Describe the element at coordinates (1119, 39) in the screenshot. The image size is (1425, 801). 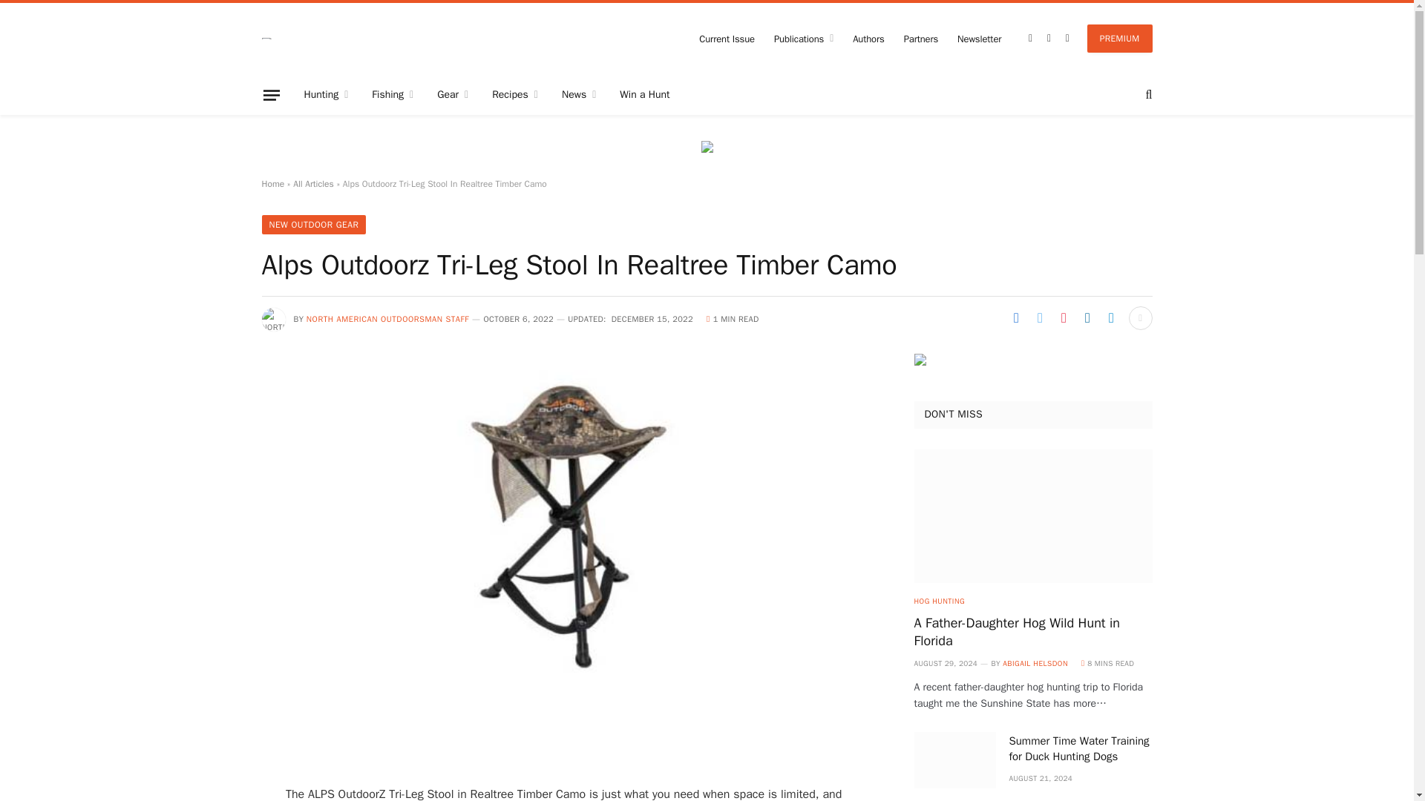
I see `PREMIUM` at that location.